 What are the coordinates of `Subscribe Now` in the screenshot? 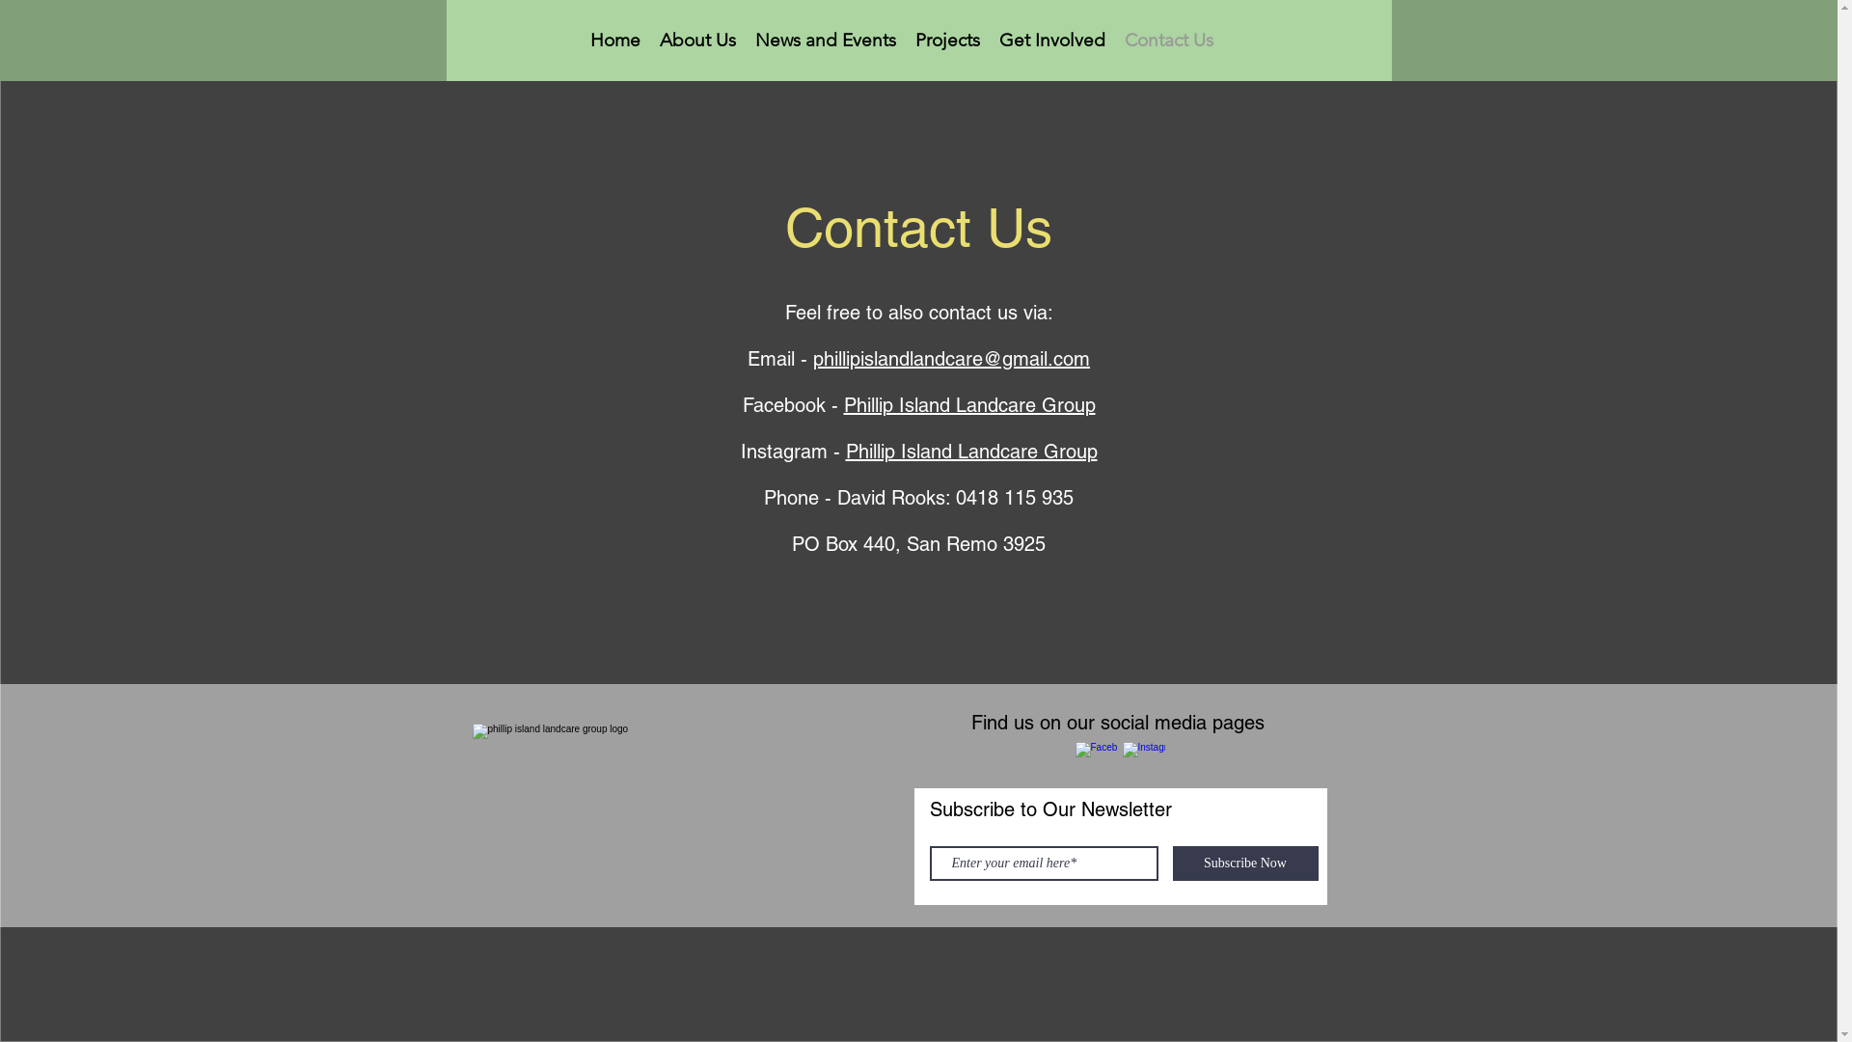 It's located at (1246, 864).